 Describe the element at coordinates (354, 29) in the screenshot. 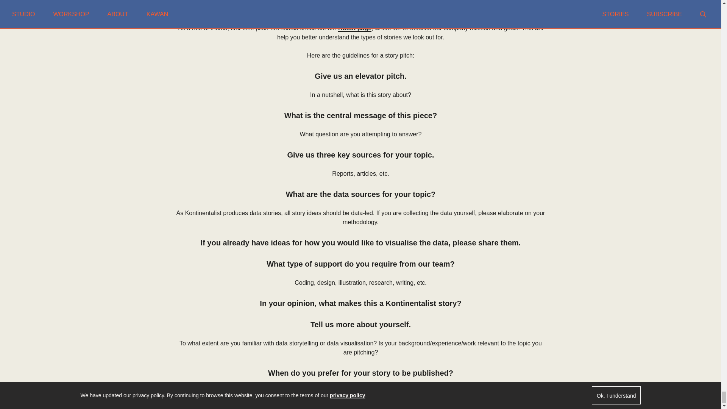

I see `About page` at that location.